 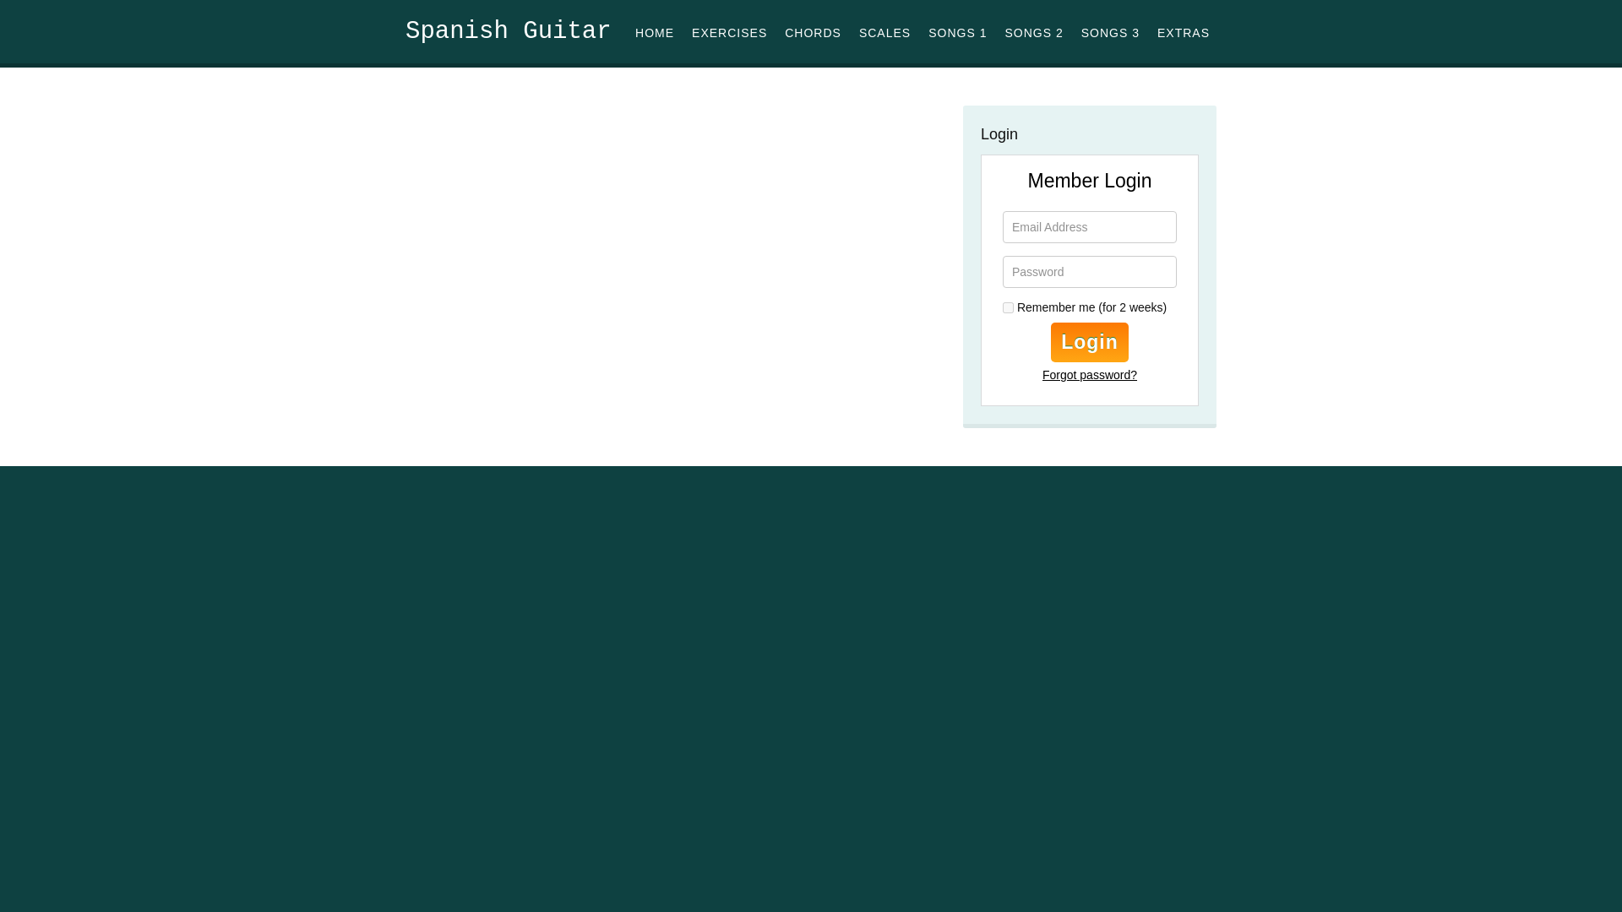 I want to click on CHORDS, so click(x=813, y=32).